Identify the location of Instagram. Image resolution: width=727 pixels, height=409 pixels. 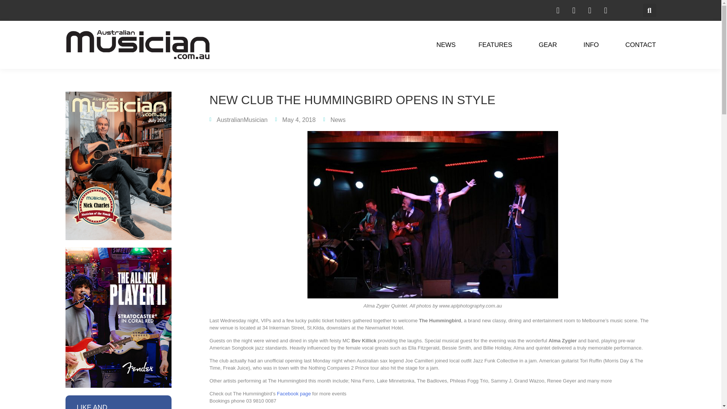
(557, 10).